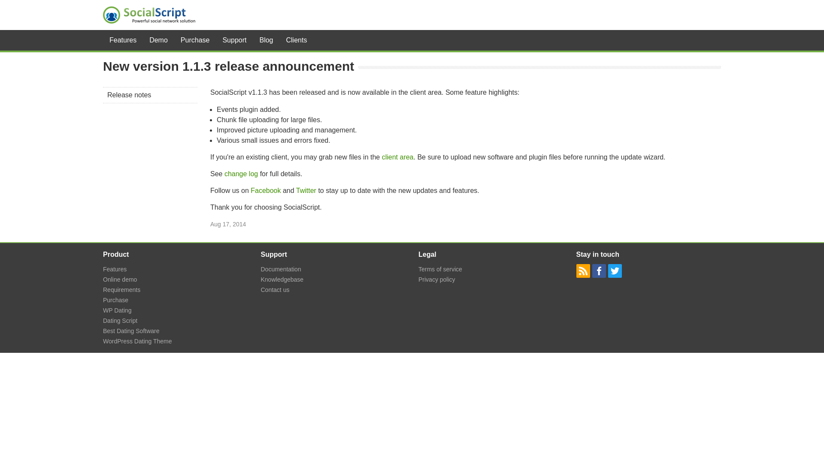 This screenshot has width=824, height=463. Describe the element at coordinates (123, 40) in the screenshot. I see `Features` at that location.